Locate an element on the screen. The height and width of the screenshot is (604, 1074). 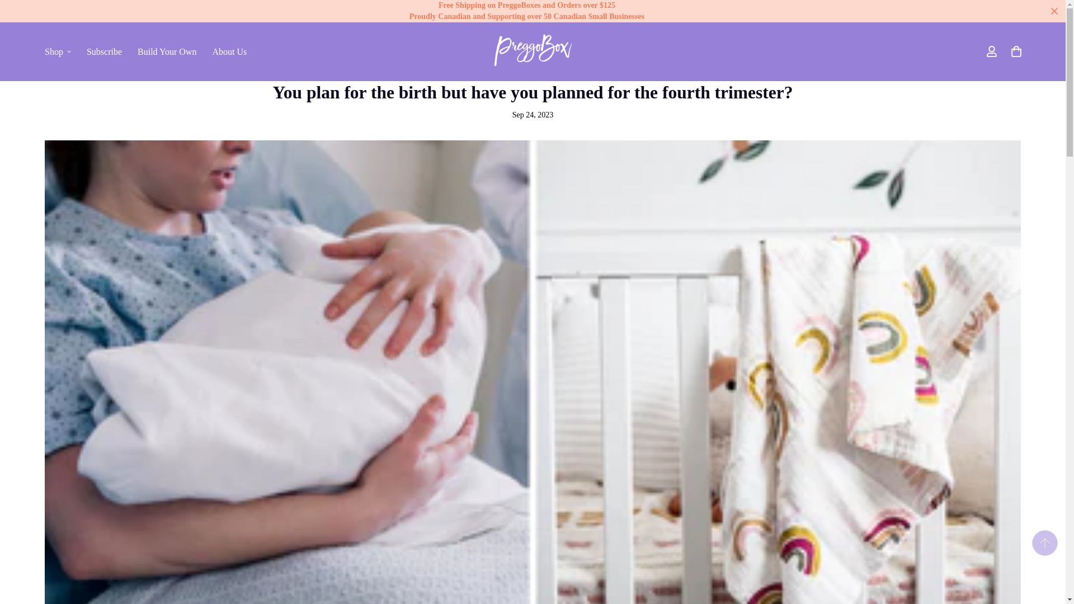
About Us is located at coordinates (229, 51).